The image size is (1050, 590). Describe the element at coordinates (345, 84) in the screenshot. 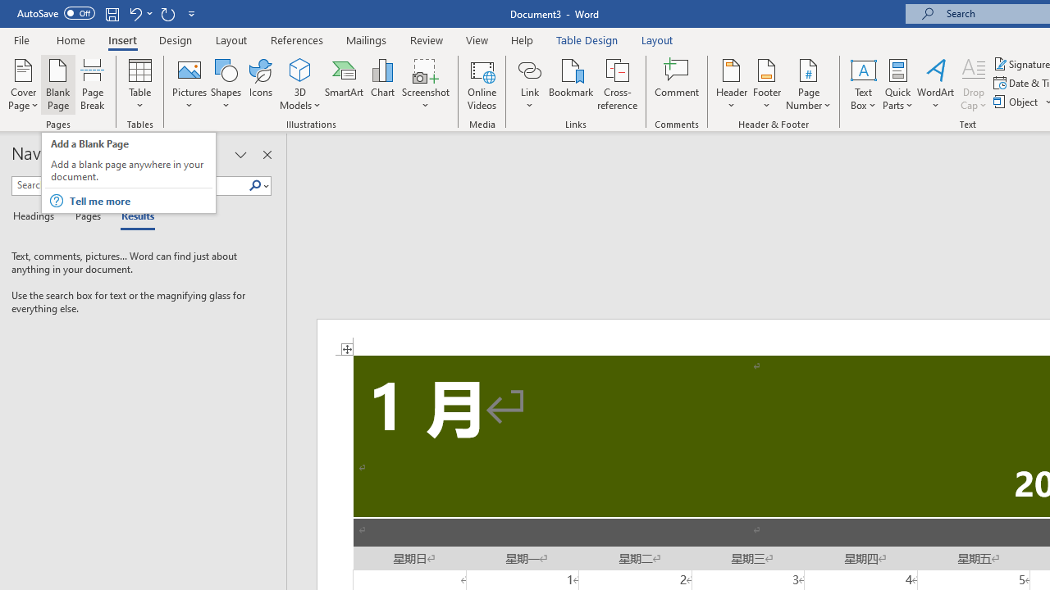

I see `SmartArt...` at that location.